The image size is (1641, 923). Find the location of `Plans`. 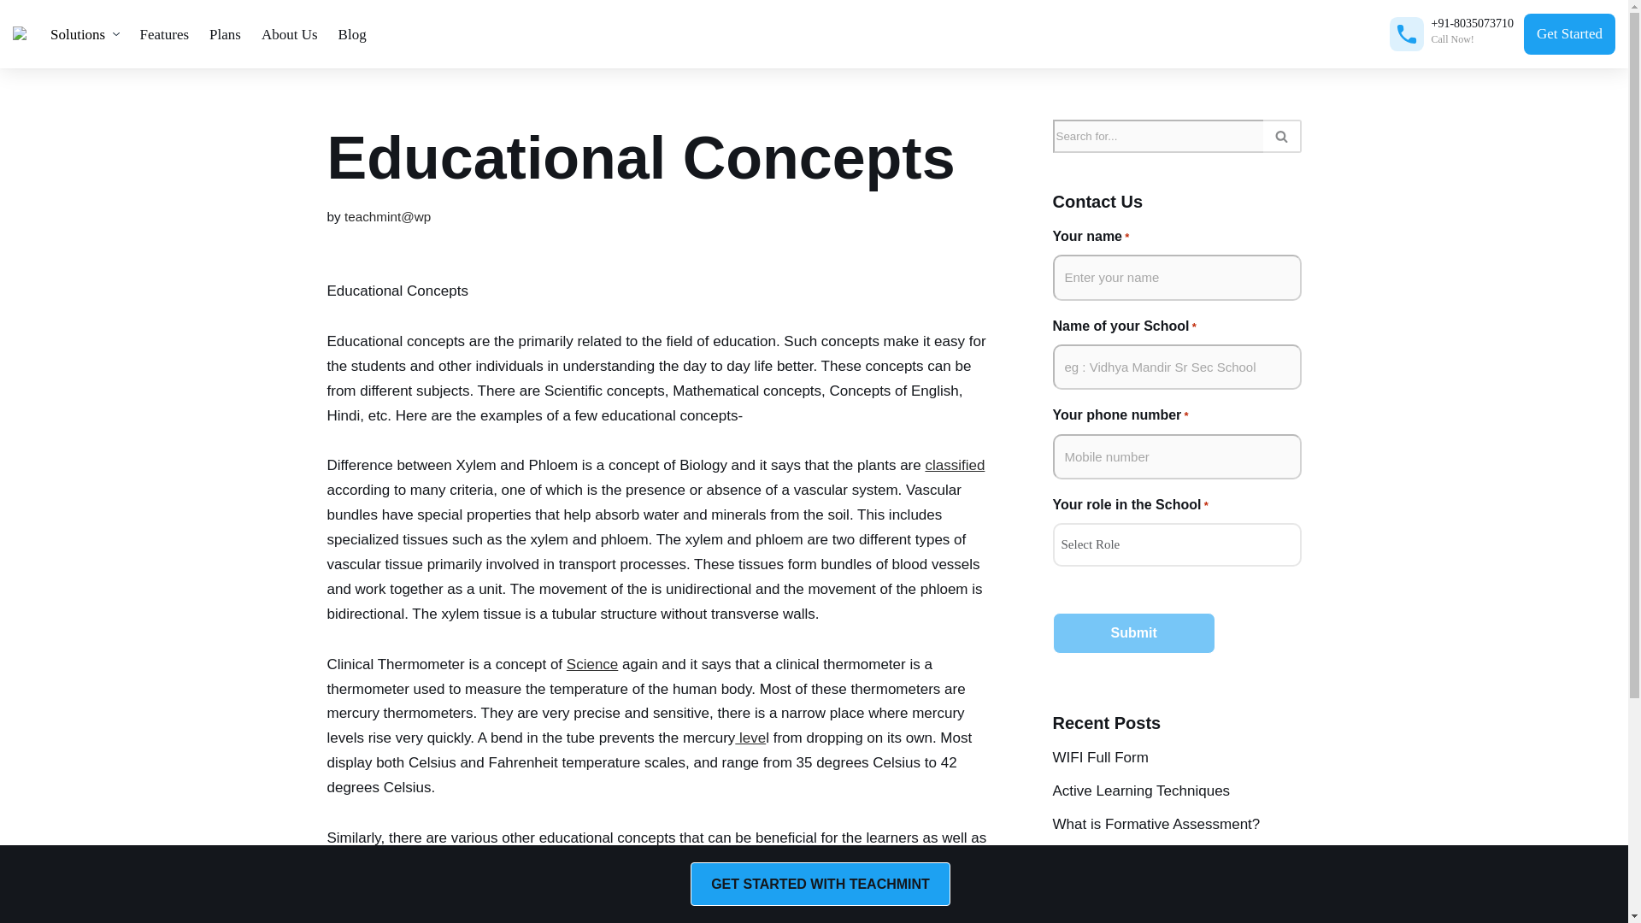

Plans is located at coordinates (224, 34).